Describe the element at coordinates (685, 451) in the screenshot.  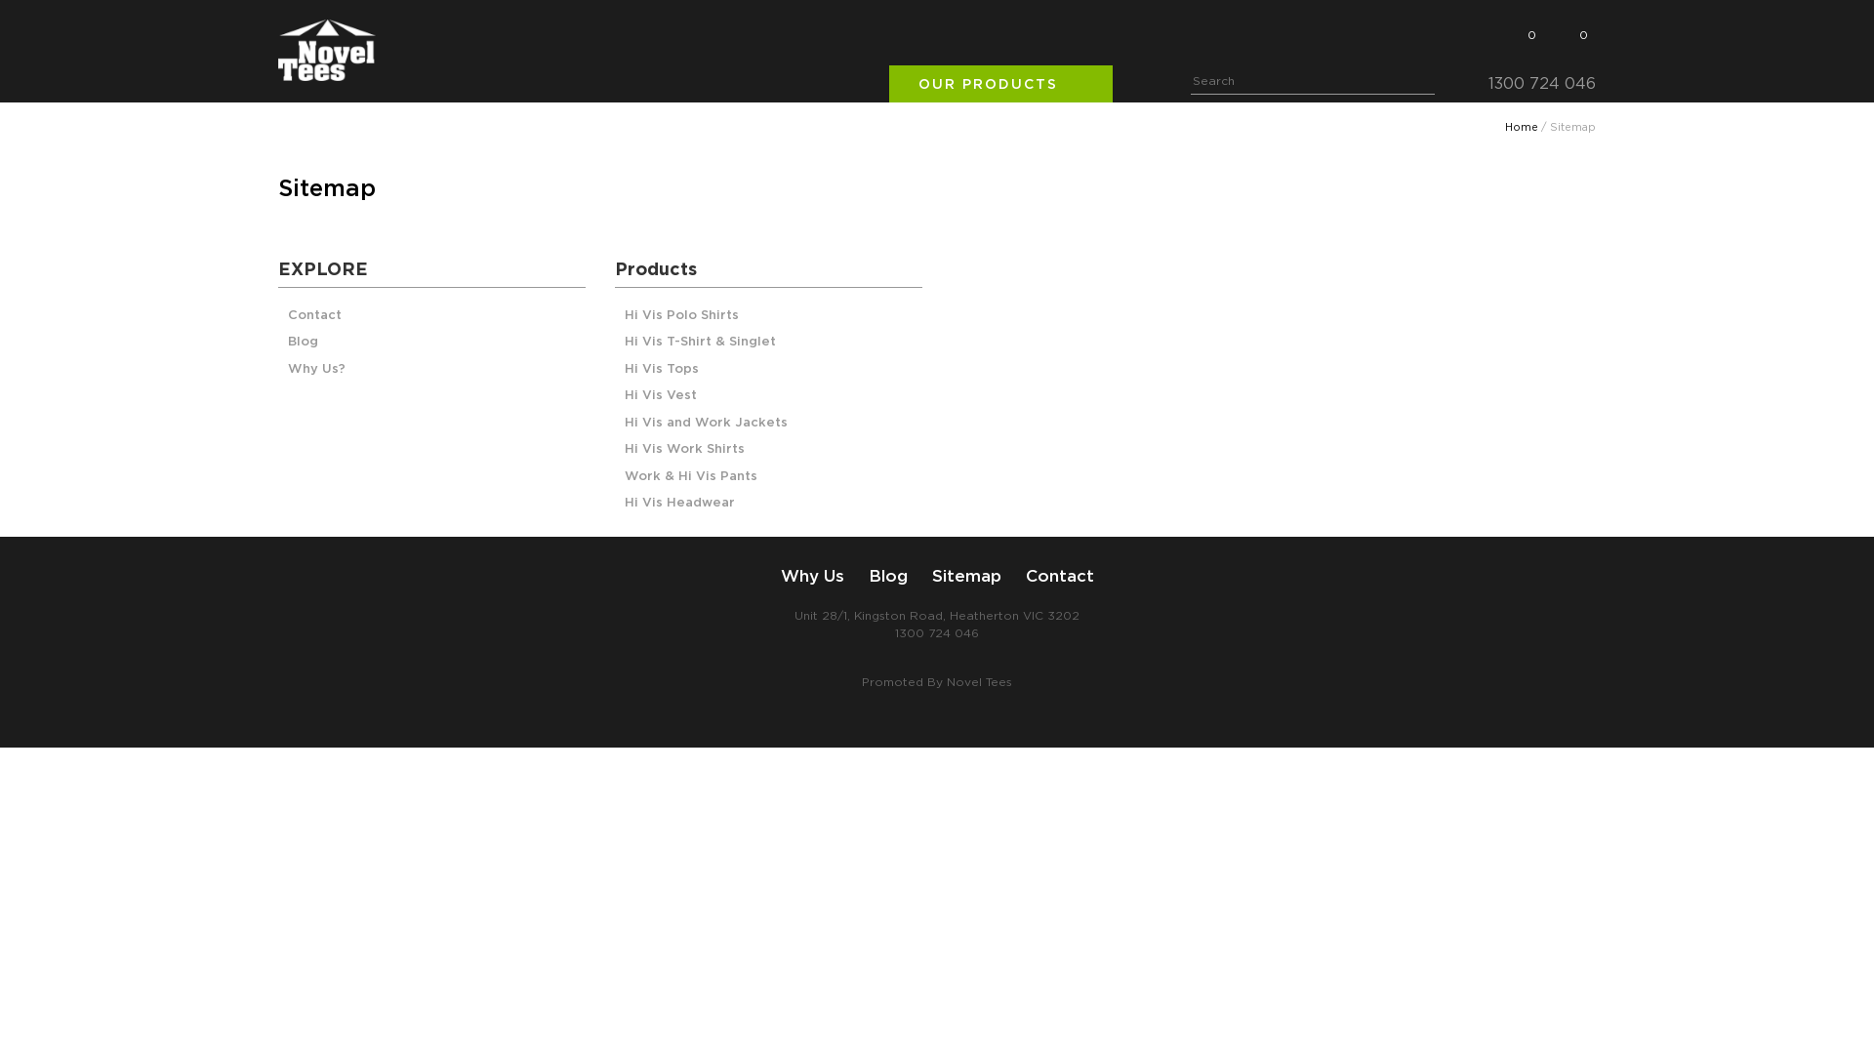
I see `Hi Vis Work Shirts` at that location.